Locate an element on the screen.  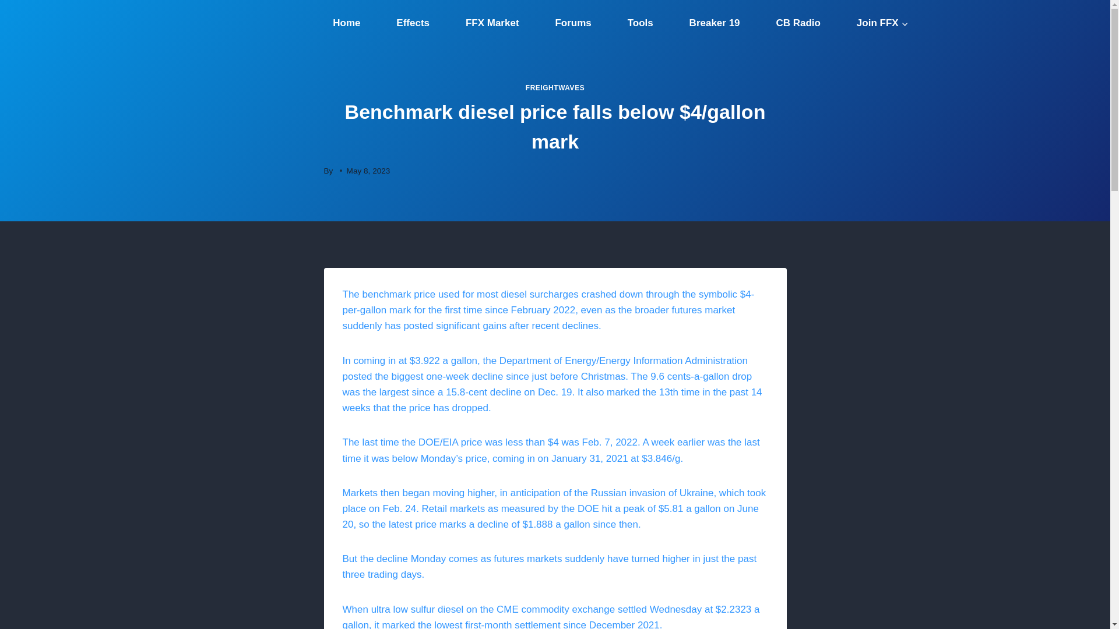
Effects is located at coordinates (412, 23).